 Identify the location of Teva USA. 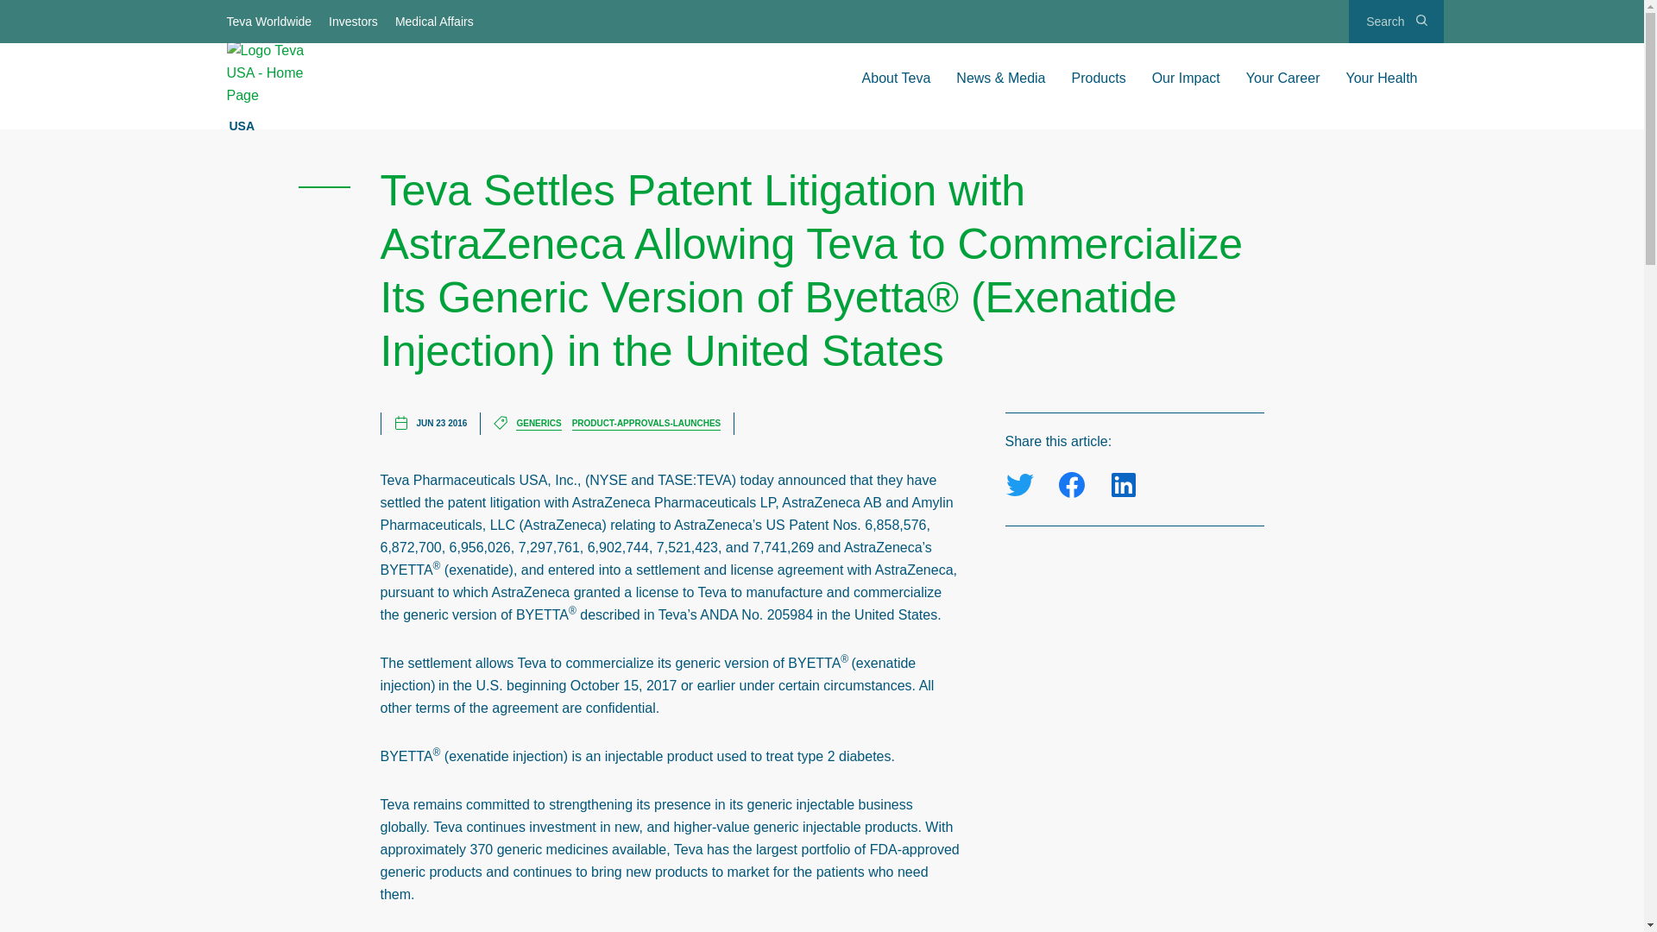
(269, 73).